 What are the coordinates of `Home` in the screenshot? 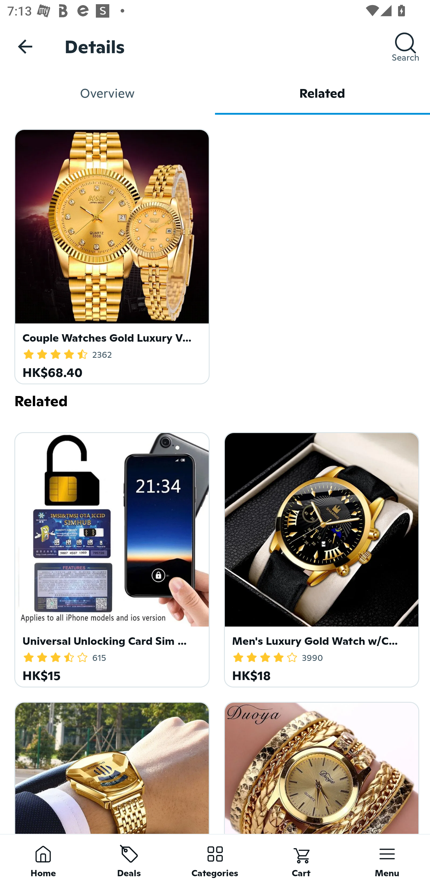 It's located at (43, 859).